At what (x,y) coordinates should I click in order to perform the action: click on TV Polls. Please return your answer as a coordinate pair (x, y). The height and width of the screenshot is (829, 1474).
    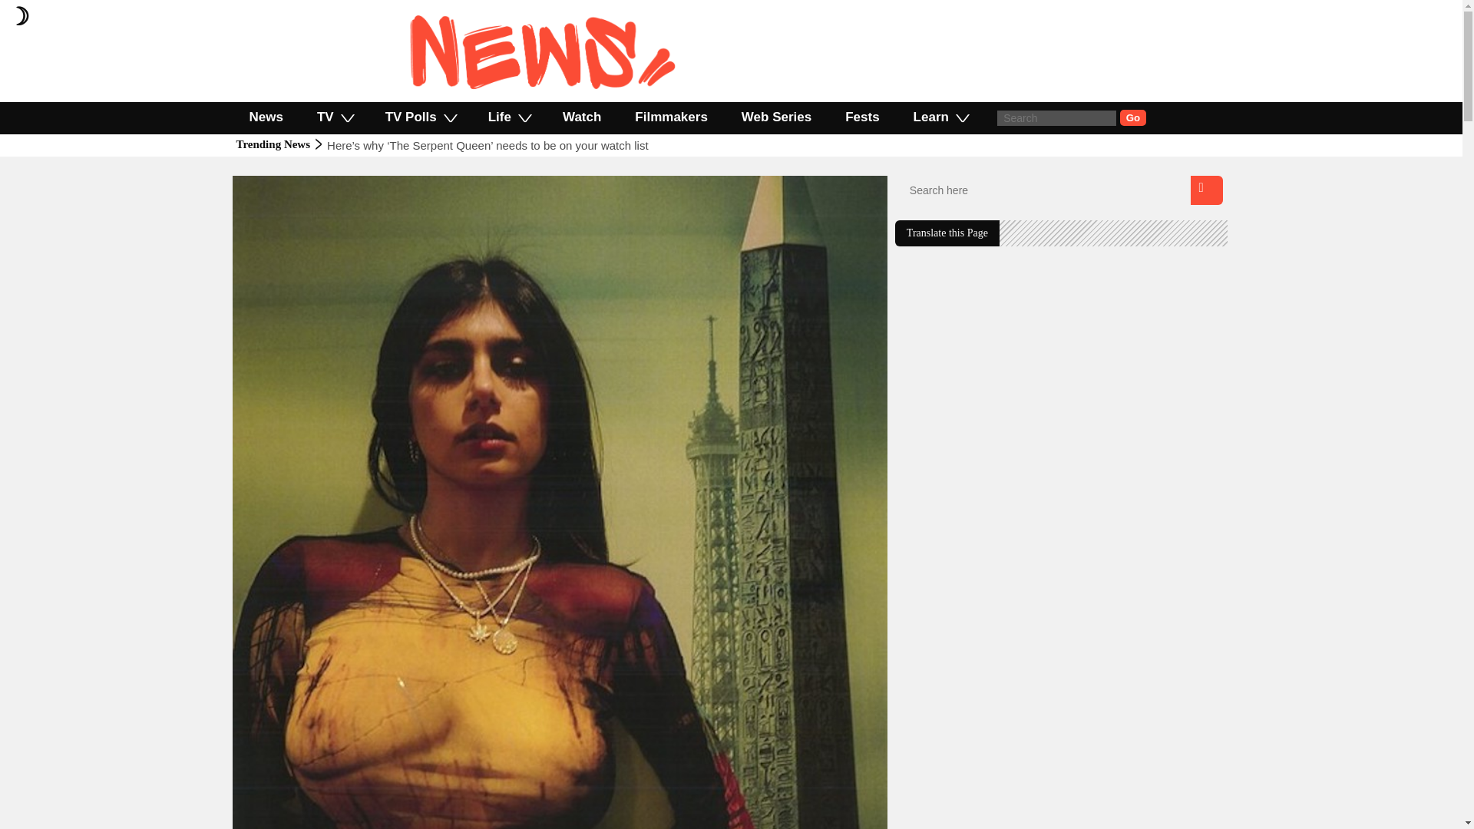
    Looking at the image, I should click on (420, 117).